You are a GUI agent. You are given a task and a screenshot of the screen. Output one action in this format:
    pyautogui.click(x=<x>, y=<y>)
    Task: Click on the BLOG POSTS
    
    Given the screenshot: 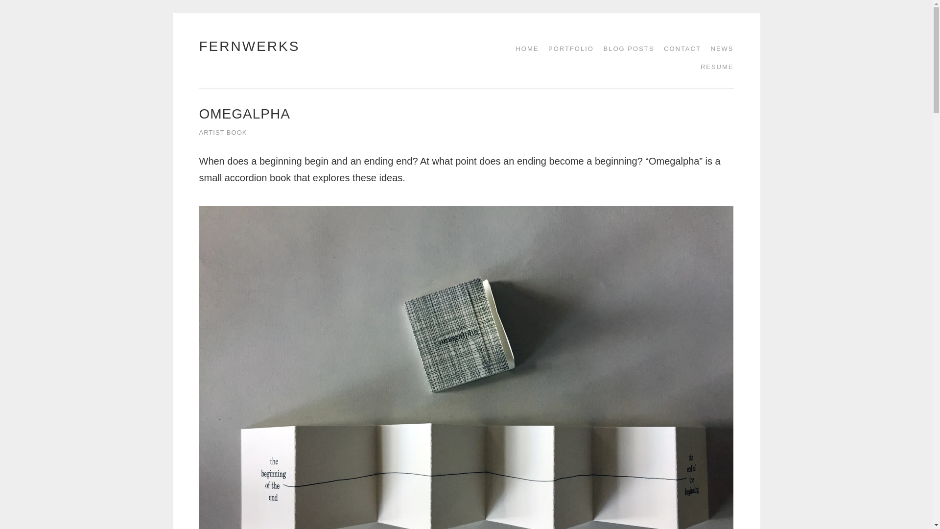 What is the action you would take?
    pyautogui.click(x=626, y=48)
    